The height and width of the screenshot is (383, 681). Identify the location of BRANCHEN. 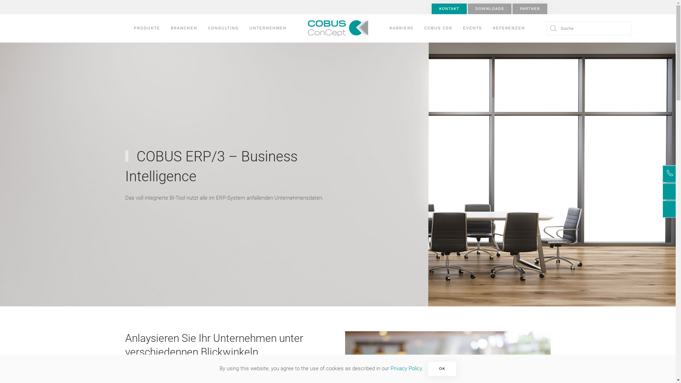
(184, 28).